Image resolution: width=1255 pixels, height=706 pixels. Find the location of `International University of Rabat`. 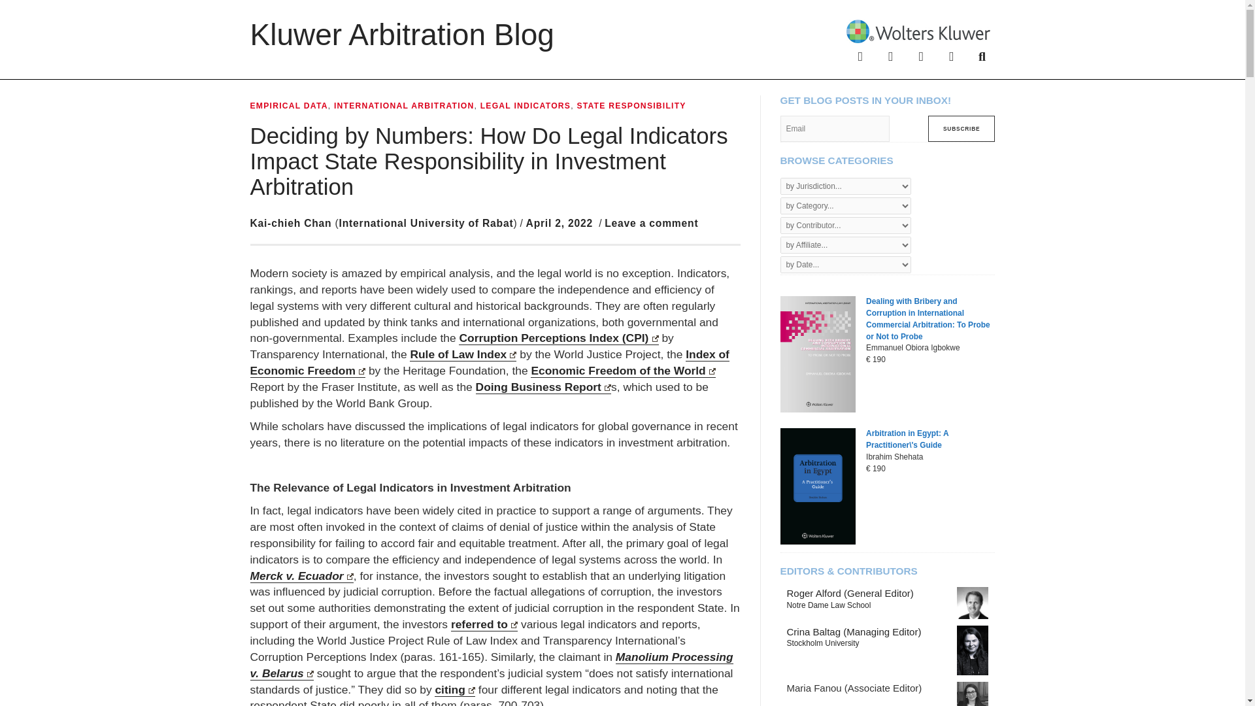

International University of Rabat is located at coordinates (426, 222).